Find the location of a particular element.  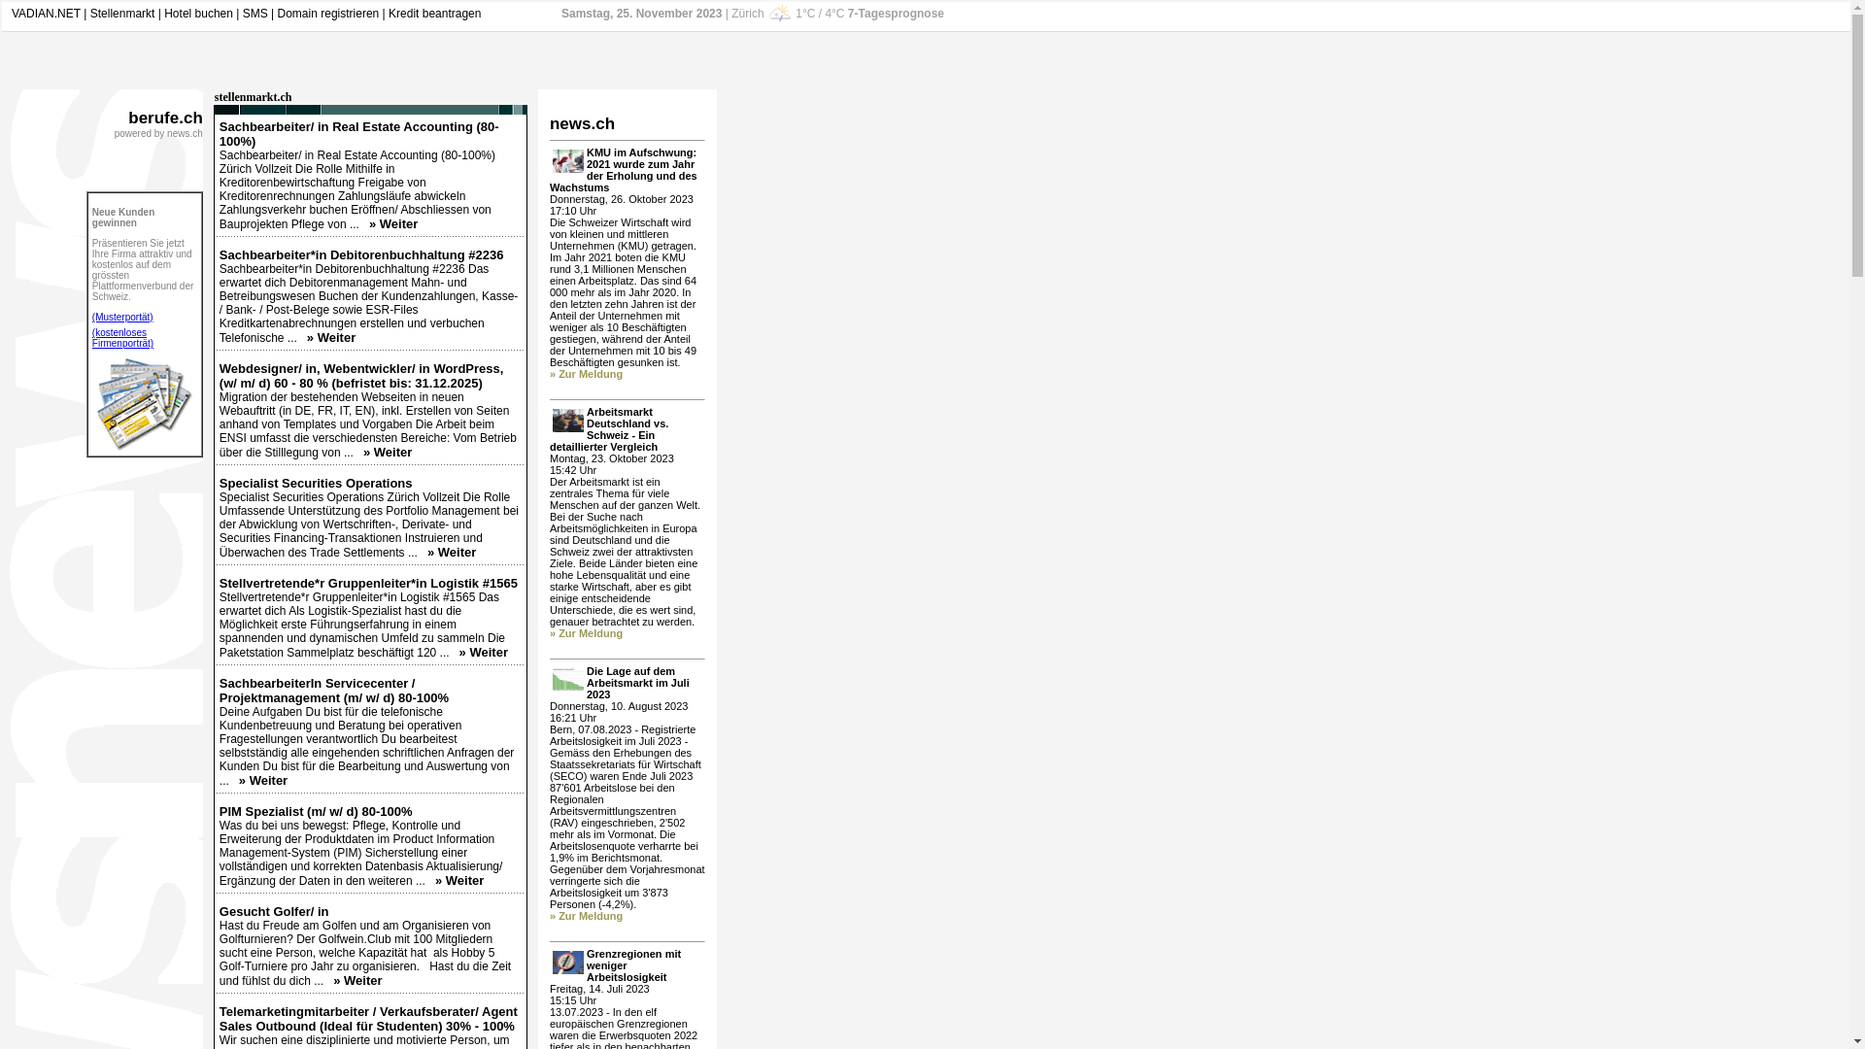

Die Lage auf dem Arbeitsmarkt im Juli 2023 is located at coordinates (638, 683).